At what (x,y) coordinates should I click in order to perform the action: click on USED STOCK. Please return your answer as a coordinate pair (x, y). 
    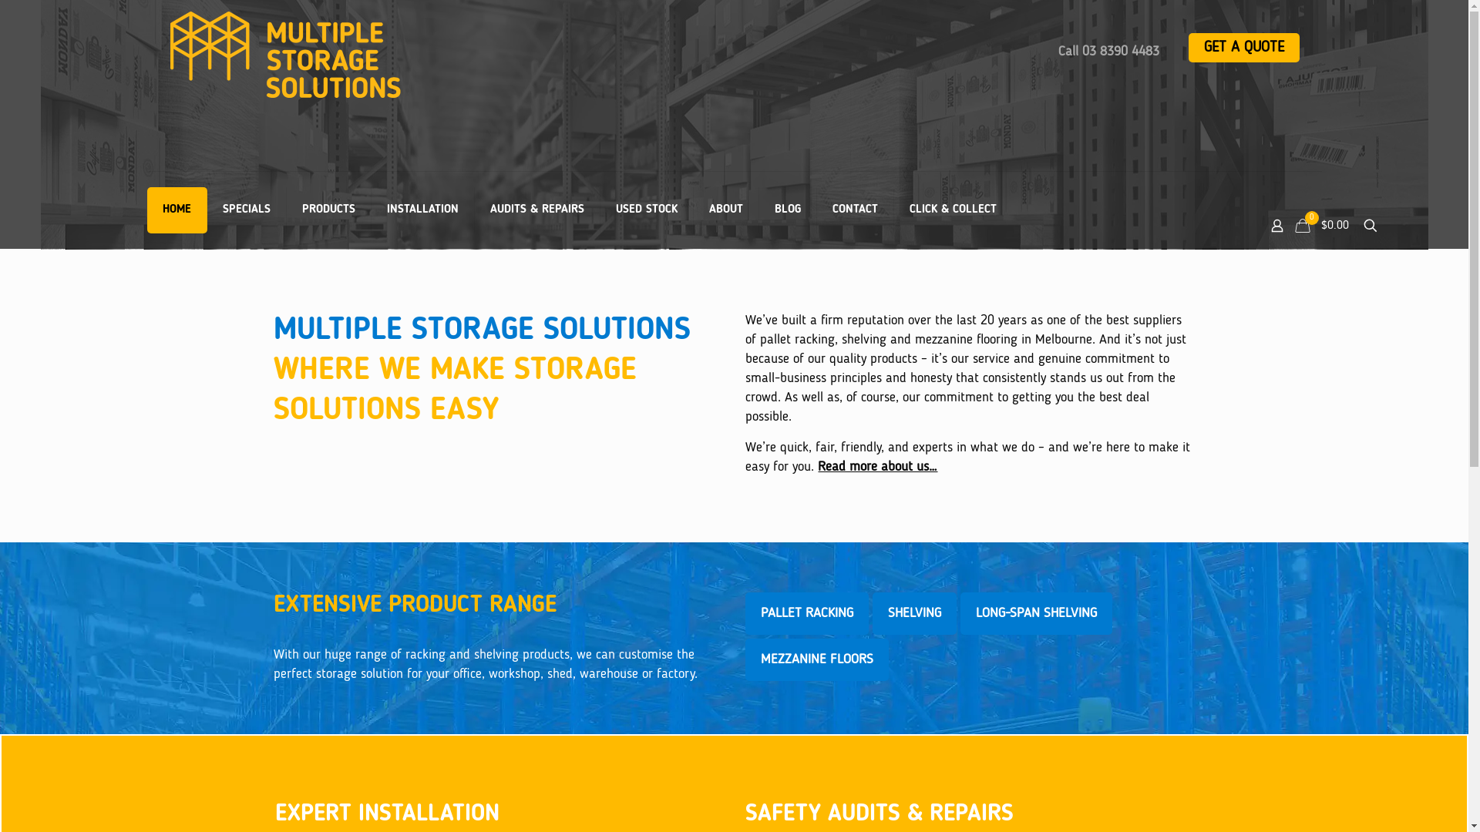
    Looking at the image, I should click on (646, 210).